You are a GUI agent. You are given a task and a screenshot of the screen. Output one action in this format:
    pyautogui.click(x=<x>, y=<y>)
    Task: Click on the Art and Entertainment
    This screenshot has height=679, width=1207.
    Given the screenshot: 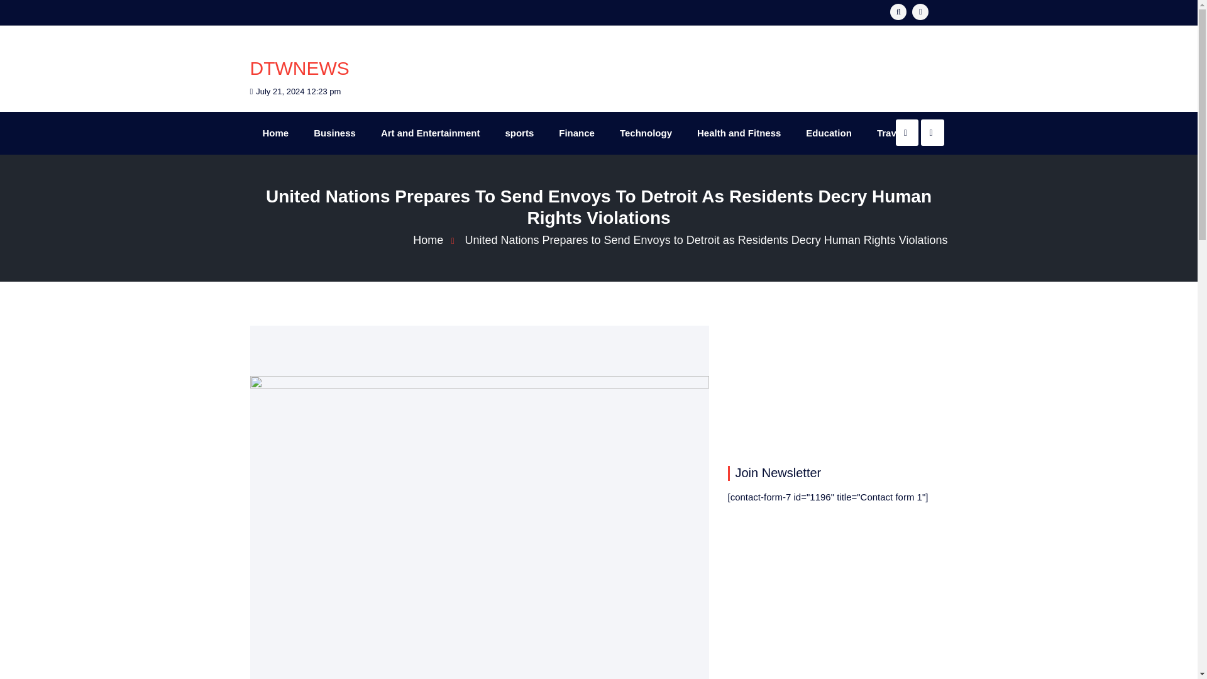 What is the action you would take?
    pyautogui.click(x=430, y=133)
    